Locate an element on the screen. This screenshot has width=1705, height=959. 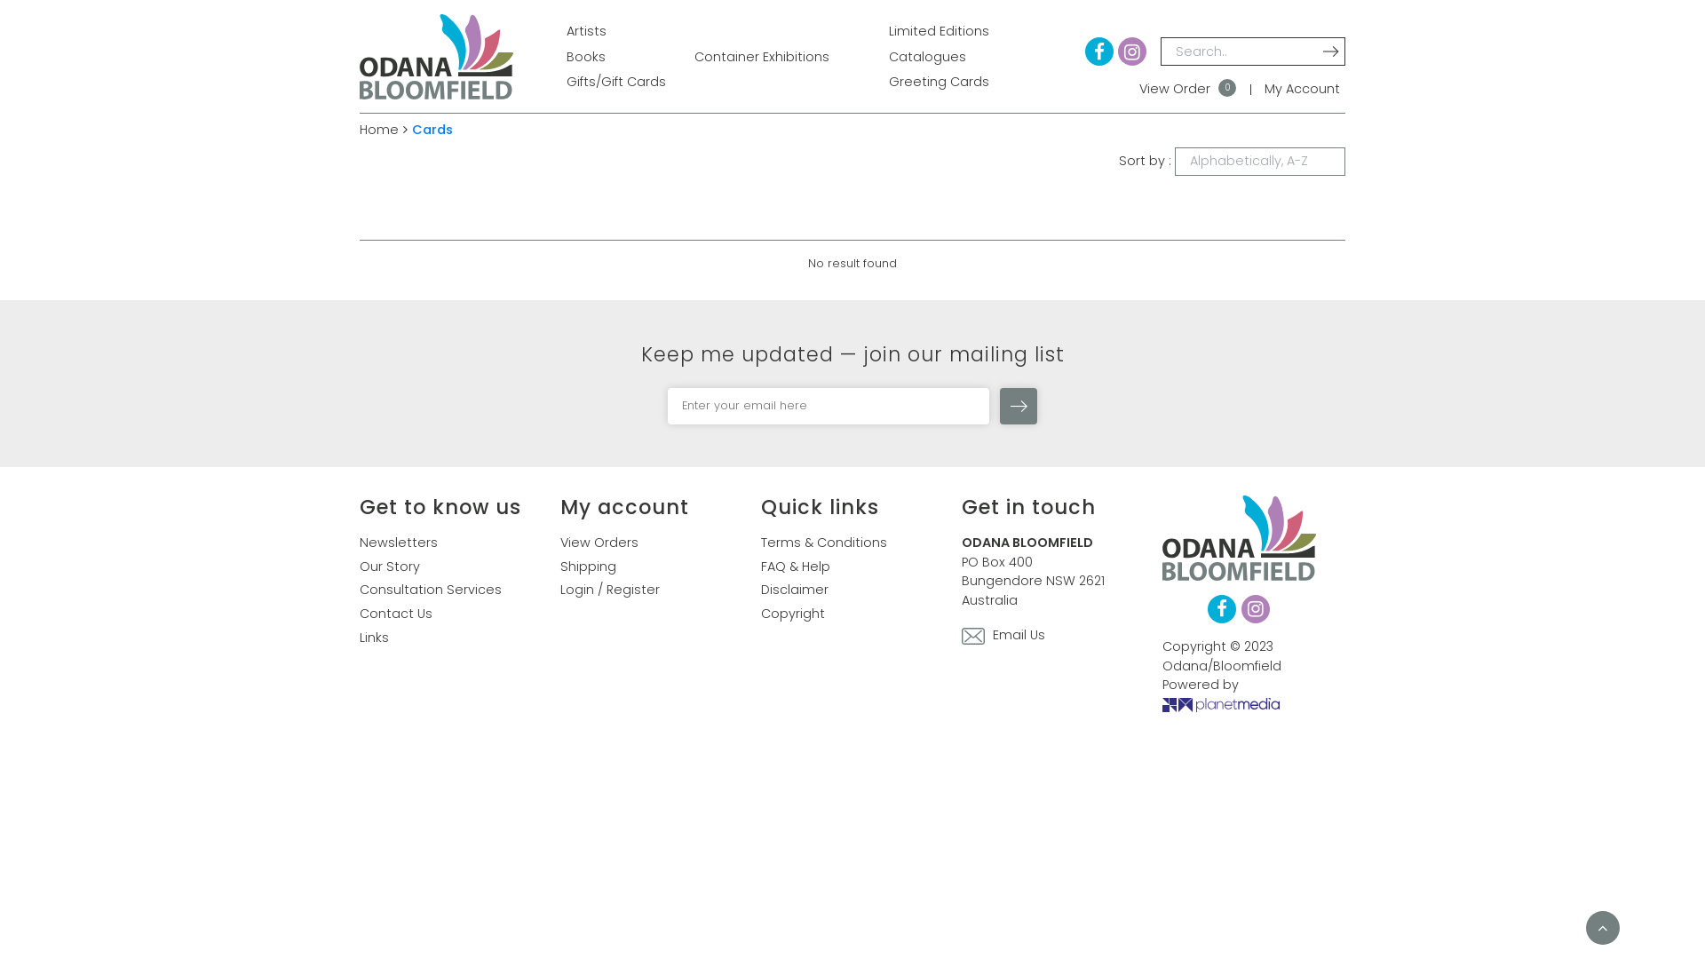
FAQ & Help is located at coordinates (796, 567).